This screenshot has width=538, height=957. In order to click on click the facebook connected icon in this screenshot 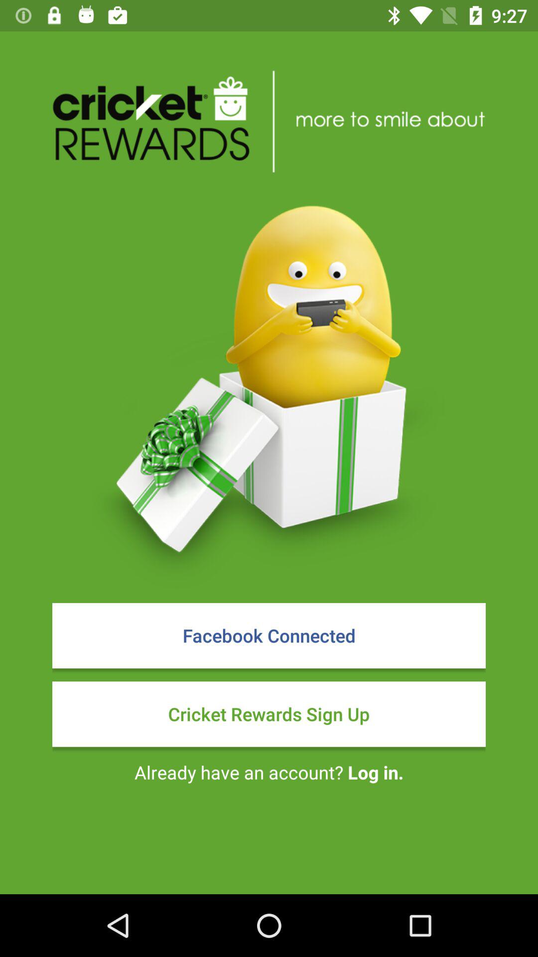, I will do `click(269, 636)`.